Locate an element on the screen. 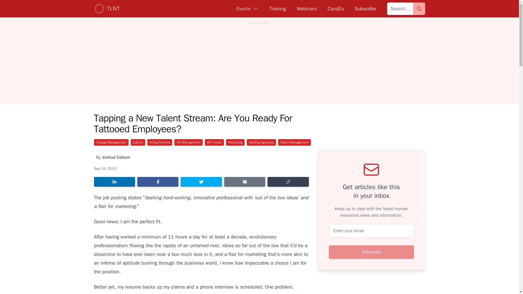 The image size is (523, 294). Recruiting is located at coordinates (235, 142).